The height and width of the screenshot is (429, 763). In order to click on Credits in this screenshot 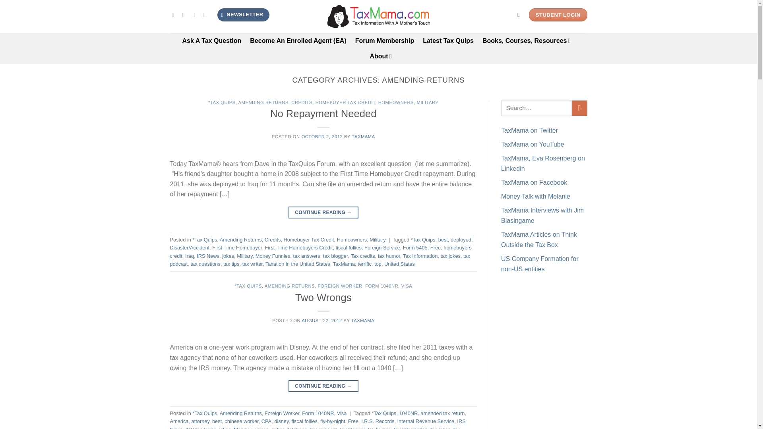, I will do `click(273, 240)`.